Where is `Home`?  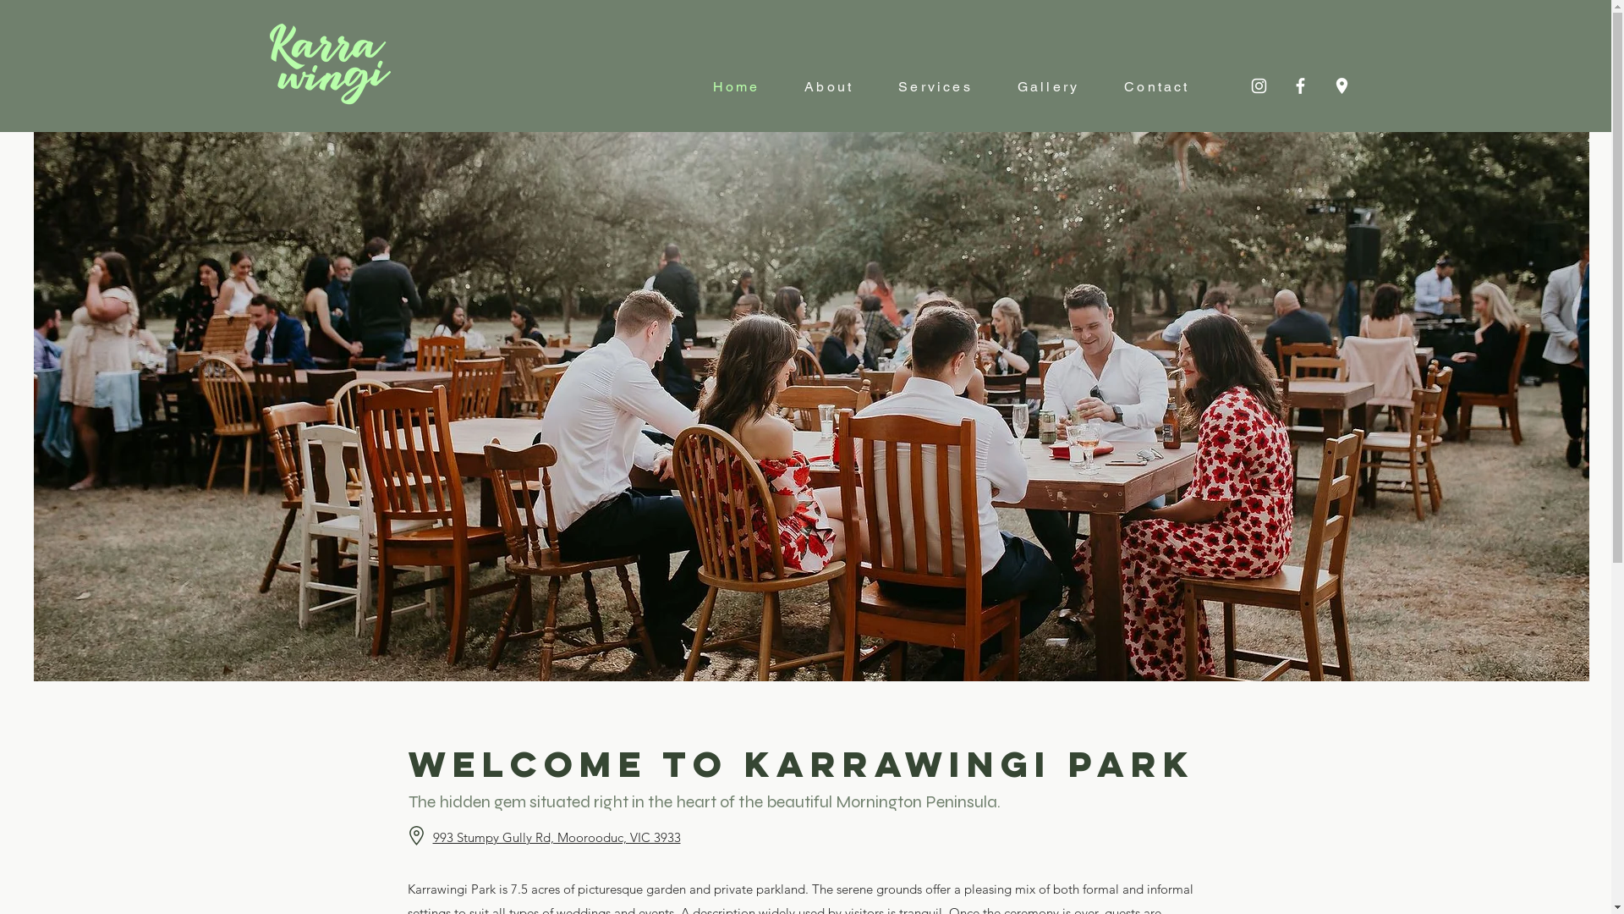
Home is located at coordinates (746, 86).